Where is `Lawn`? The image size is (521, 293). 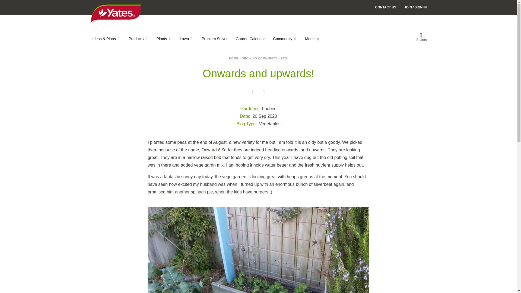
Lawn is located at coordinates (187, 39).